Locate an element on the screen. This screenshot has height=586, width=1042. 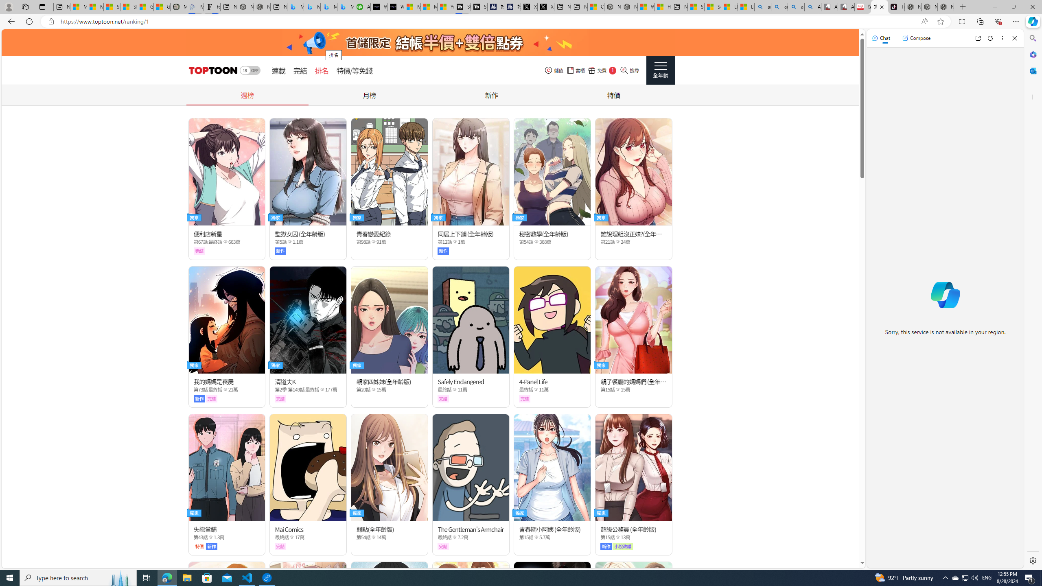
header is located at coordinates (212, 70).